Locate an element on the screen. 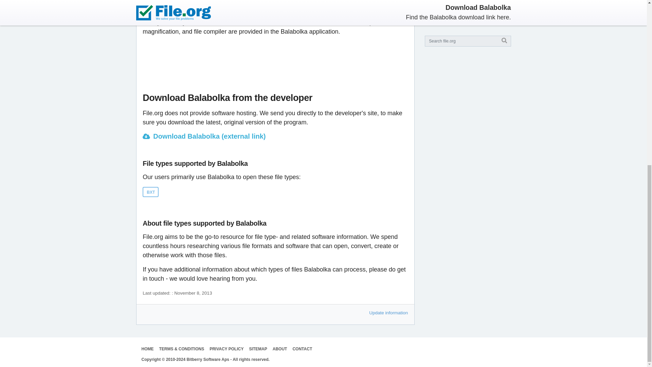 Image resolution: width=652 pixels, height=367 pixels. SITEMAP is located at coordinates (258, 349).